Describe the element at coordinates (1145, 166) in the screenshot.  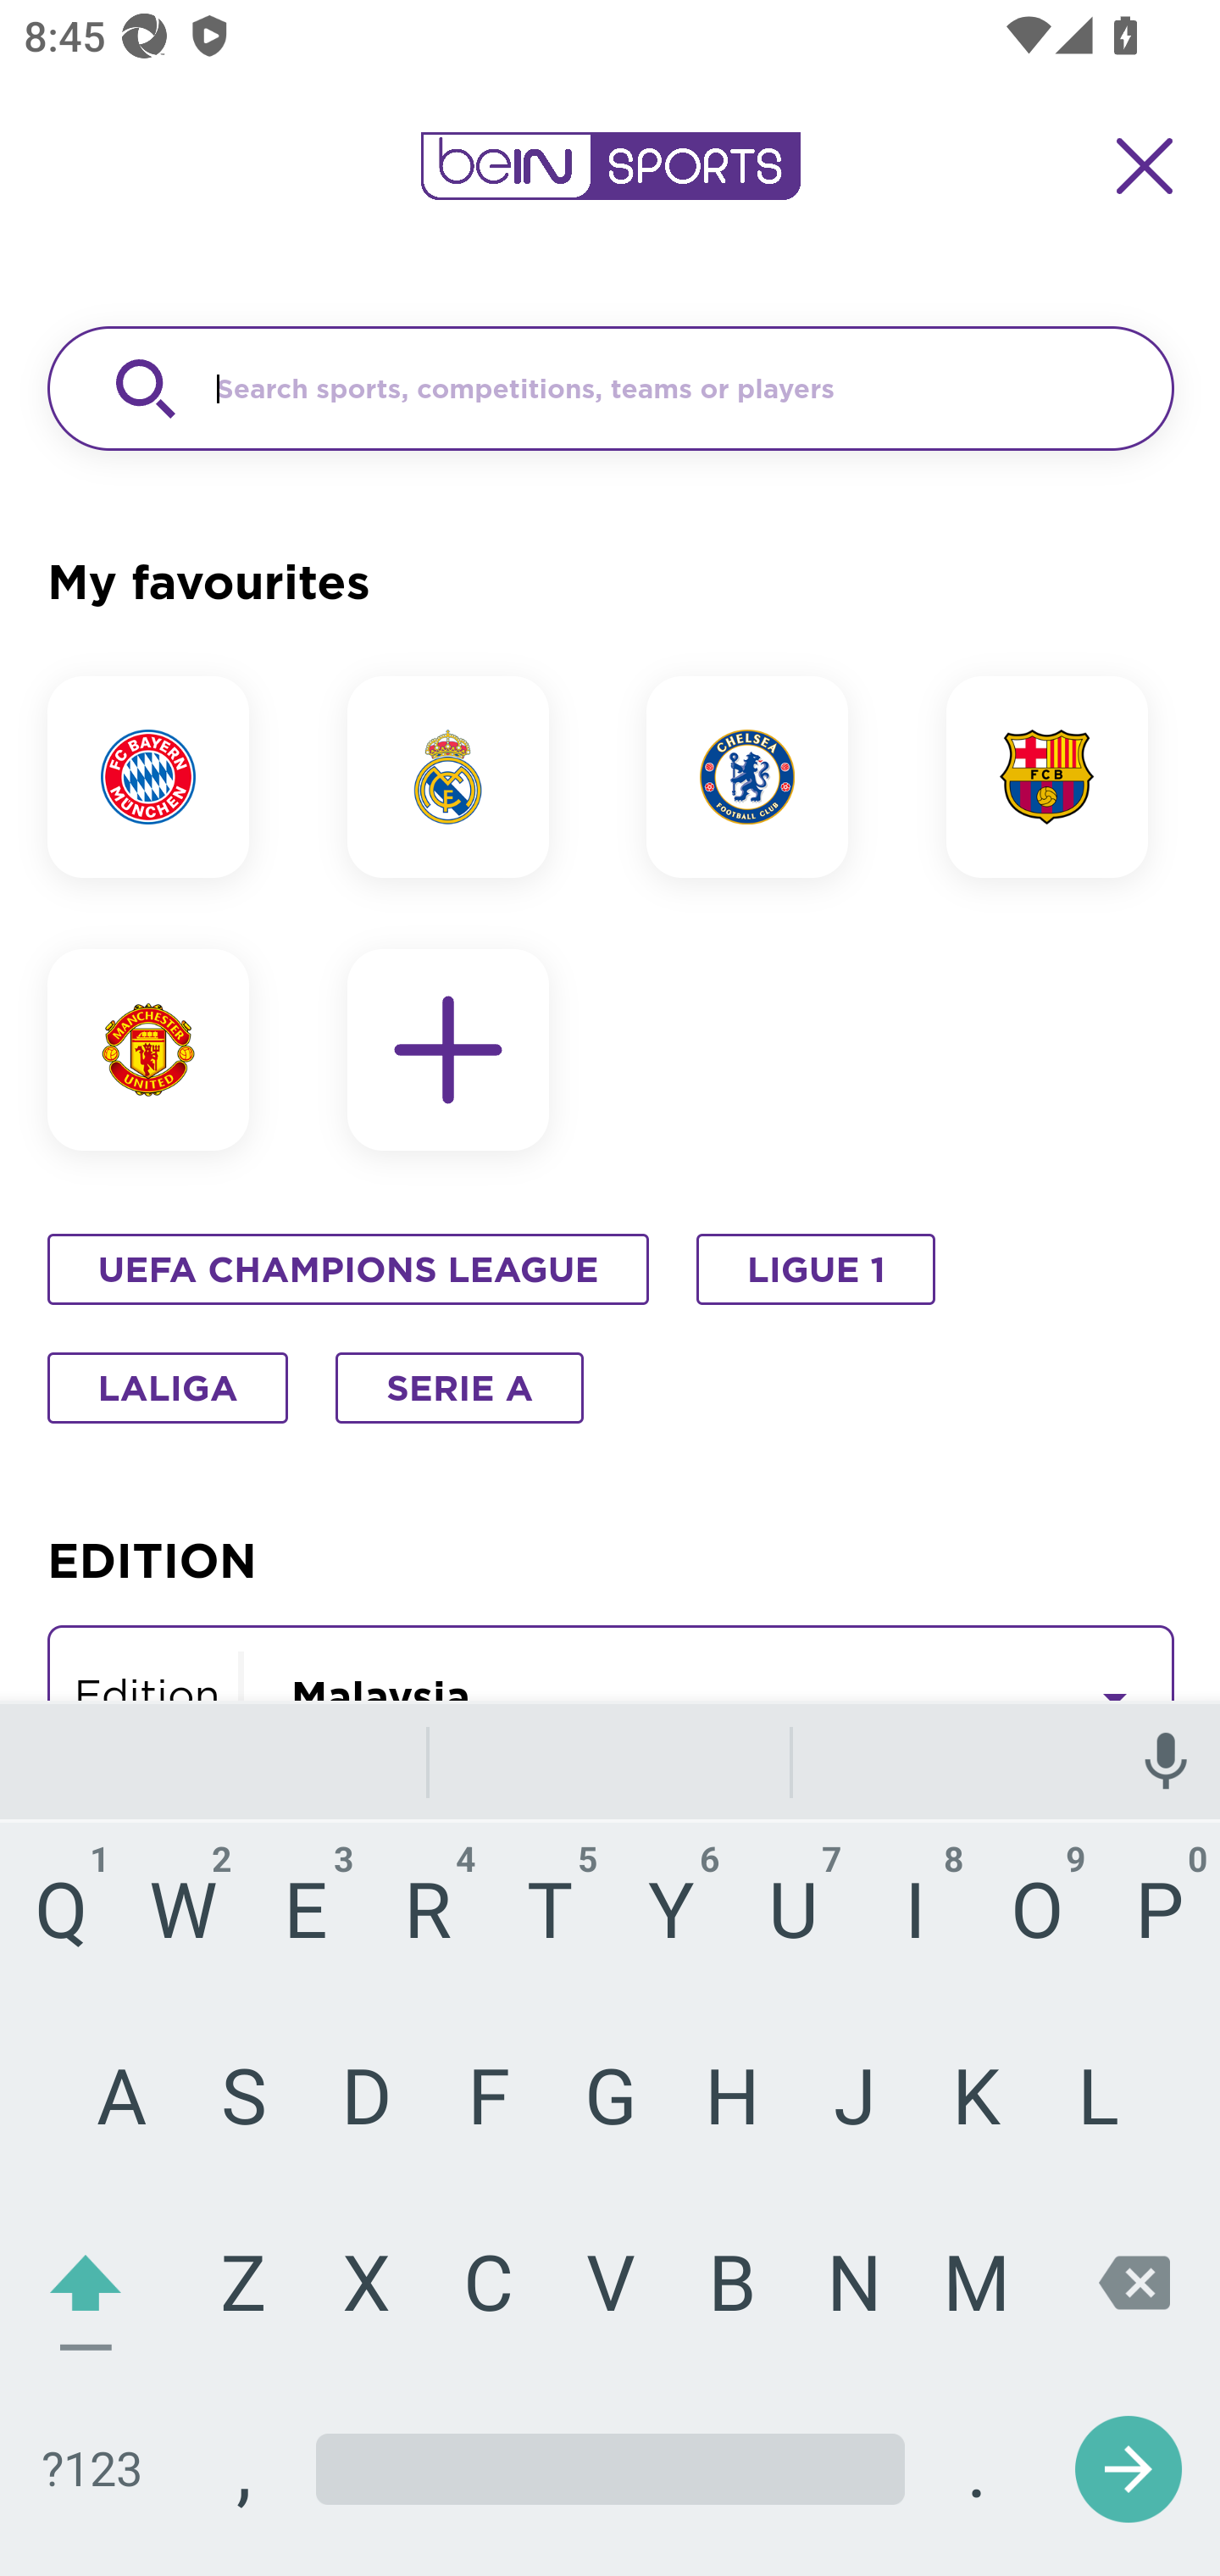
I see `Close Menu Icon` at that location.